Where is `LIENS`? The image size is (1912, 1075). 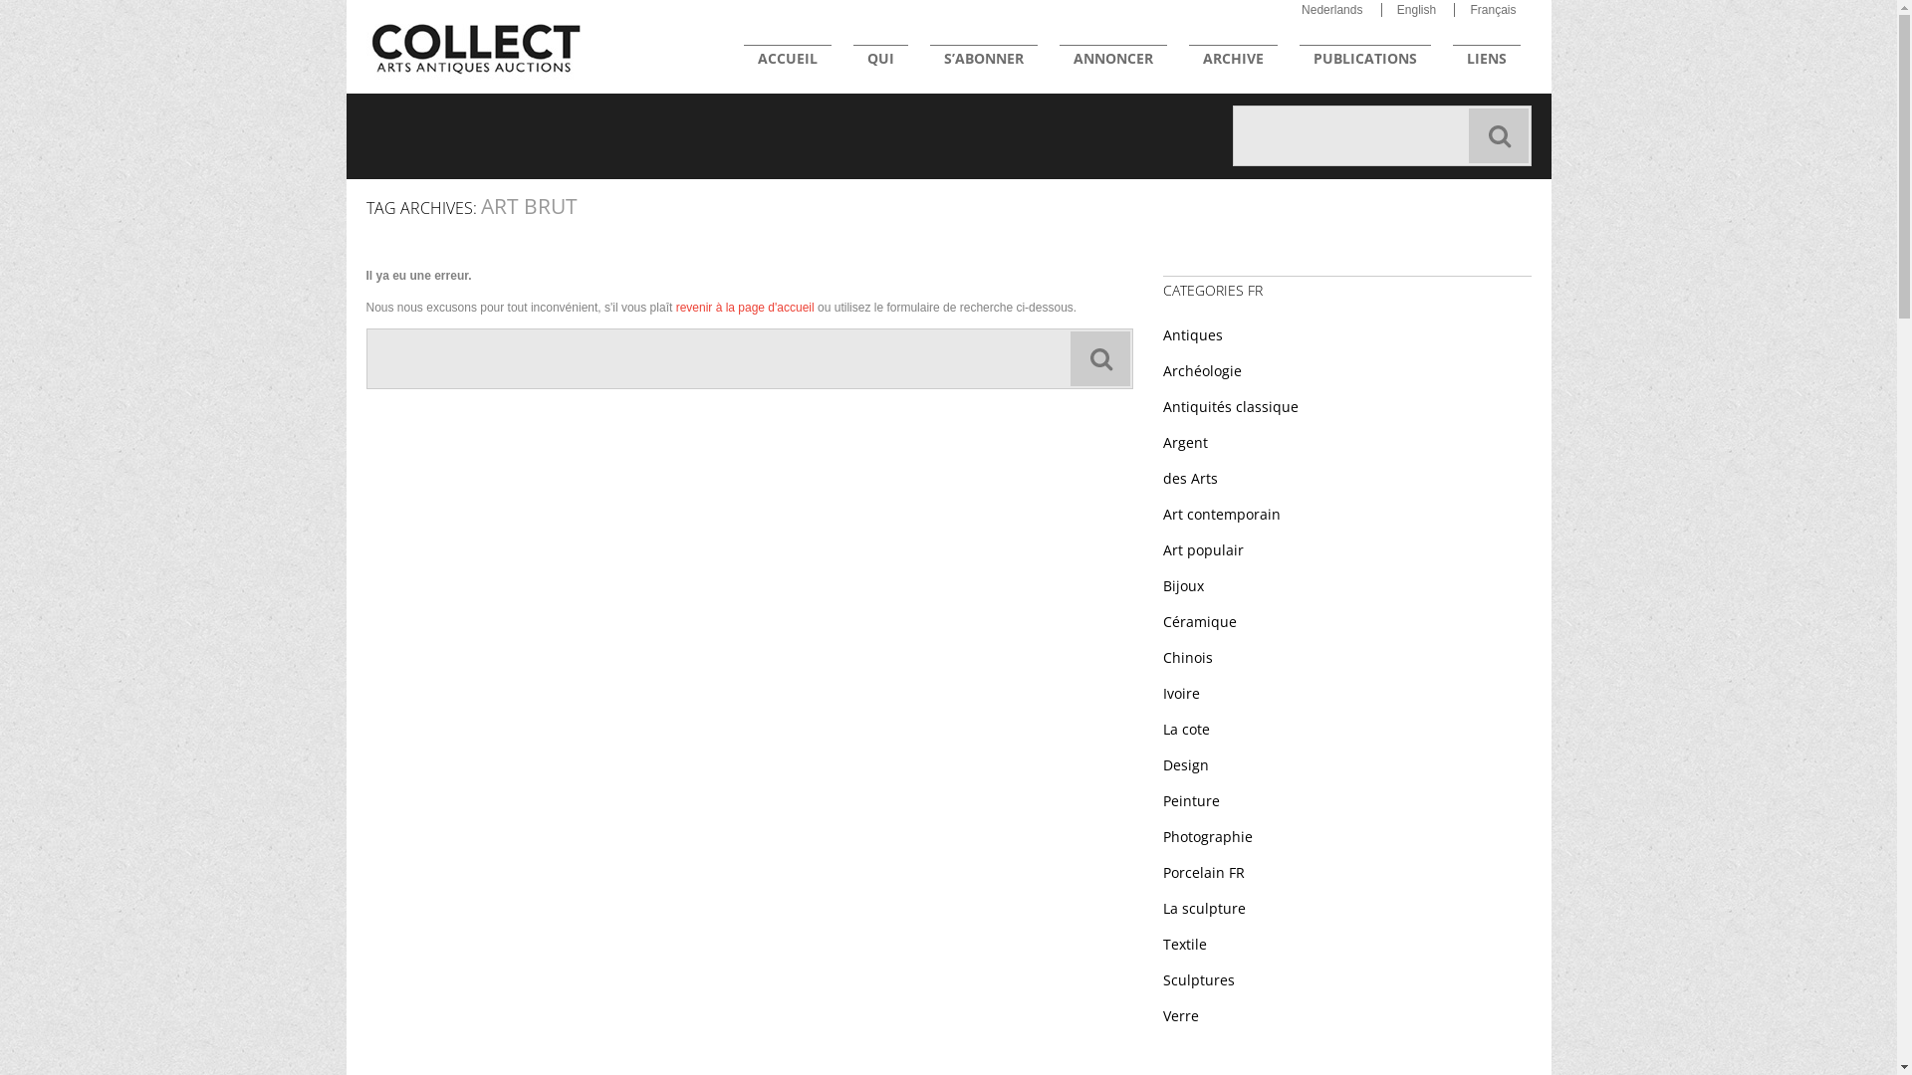 LIENS is located at coordinates (1486, 59).